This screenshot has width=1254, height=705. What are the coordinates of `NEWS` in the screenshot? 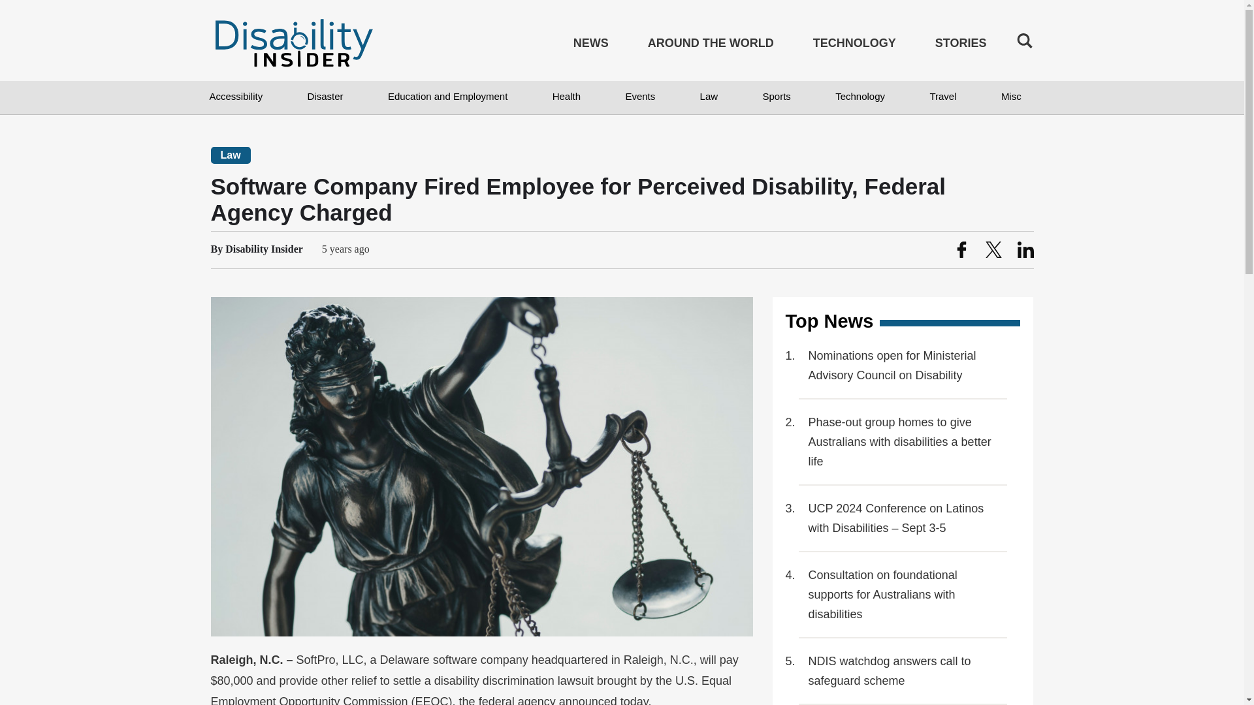 It's located at (590, 46).